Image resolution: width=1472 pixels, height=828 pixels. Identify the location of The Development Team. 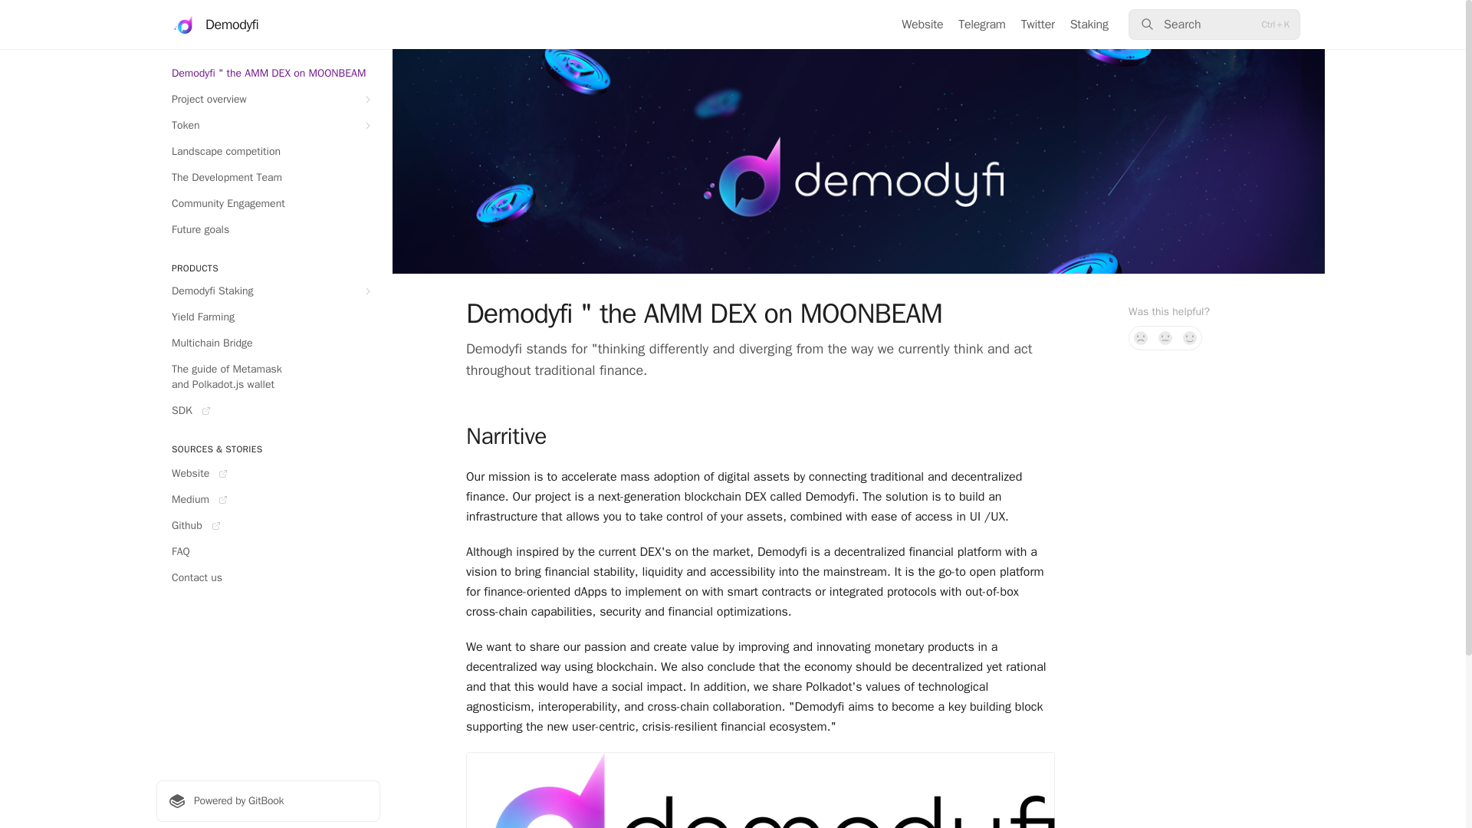
(268, 178).